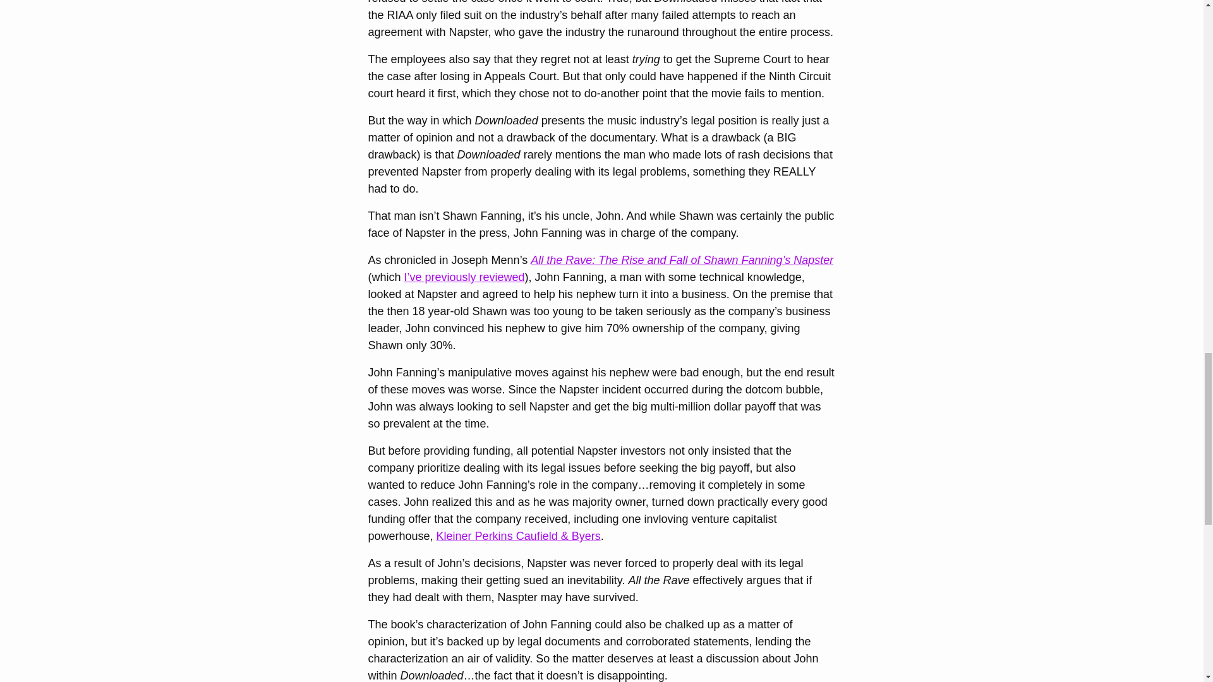 The height and width of the screenshot is (682, 1213). Describe the element at coordinates (682, 260) in the screenshot. I see `Buy 'All The Rave' at amazon.com` at that location.